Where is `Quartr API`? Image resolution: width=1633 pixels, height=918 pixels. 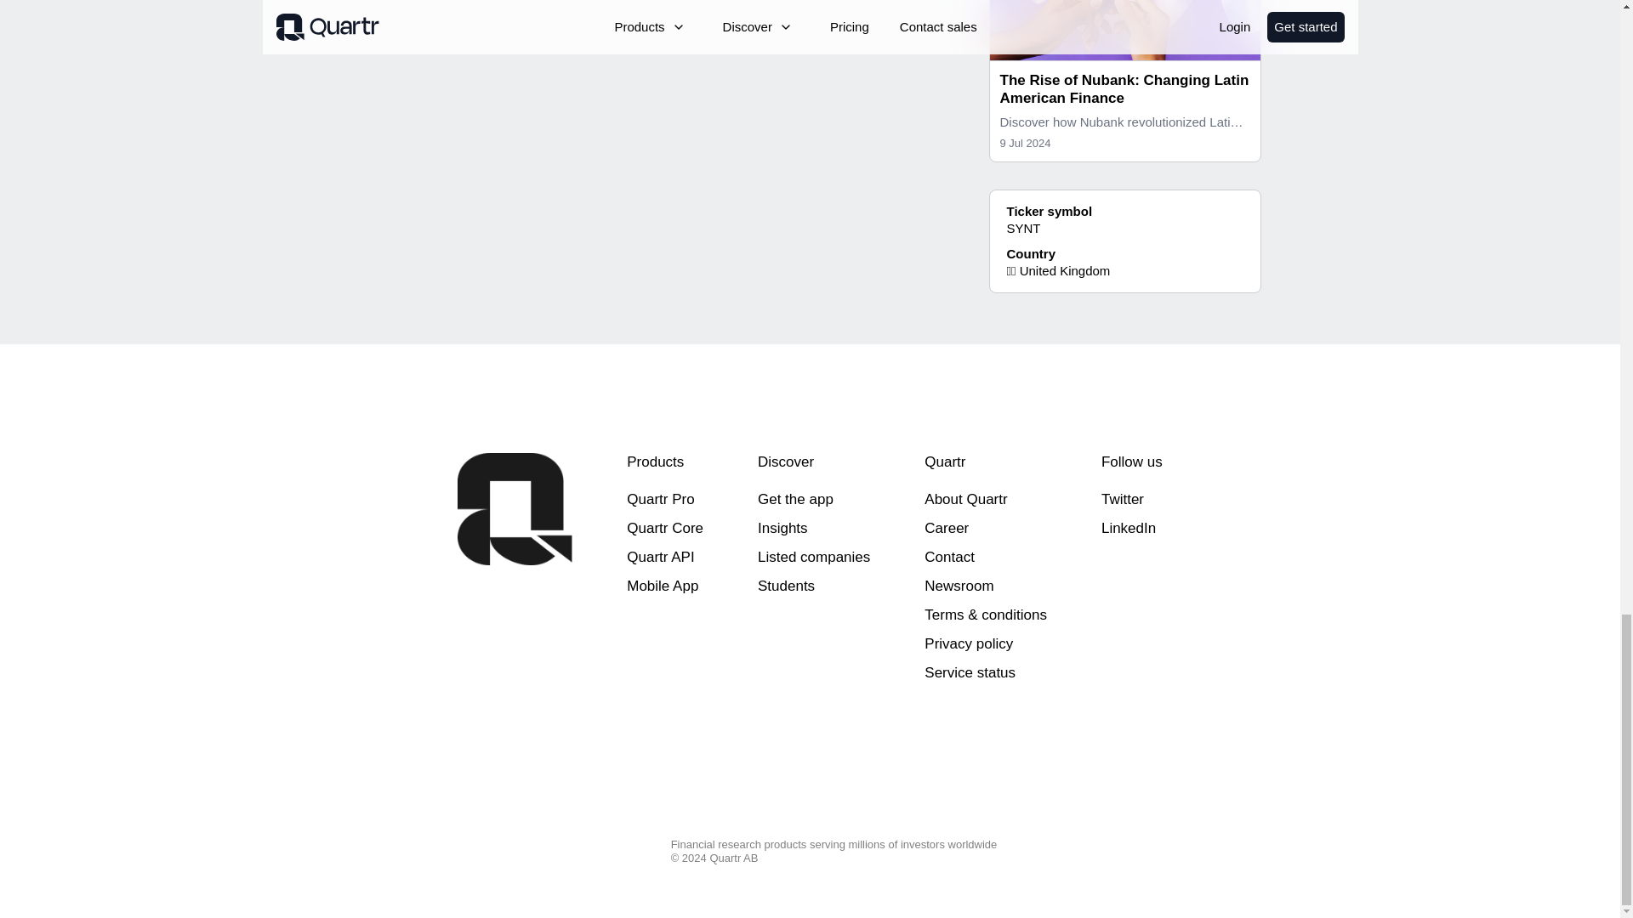 Quartr API is located at coordinates (660, 557).